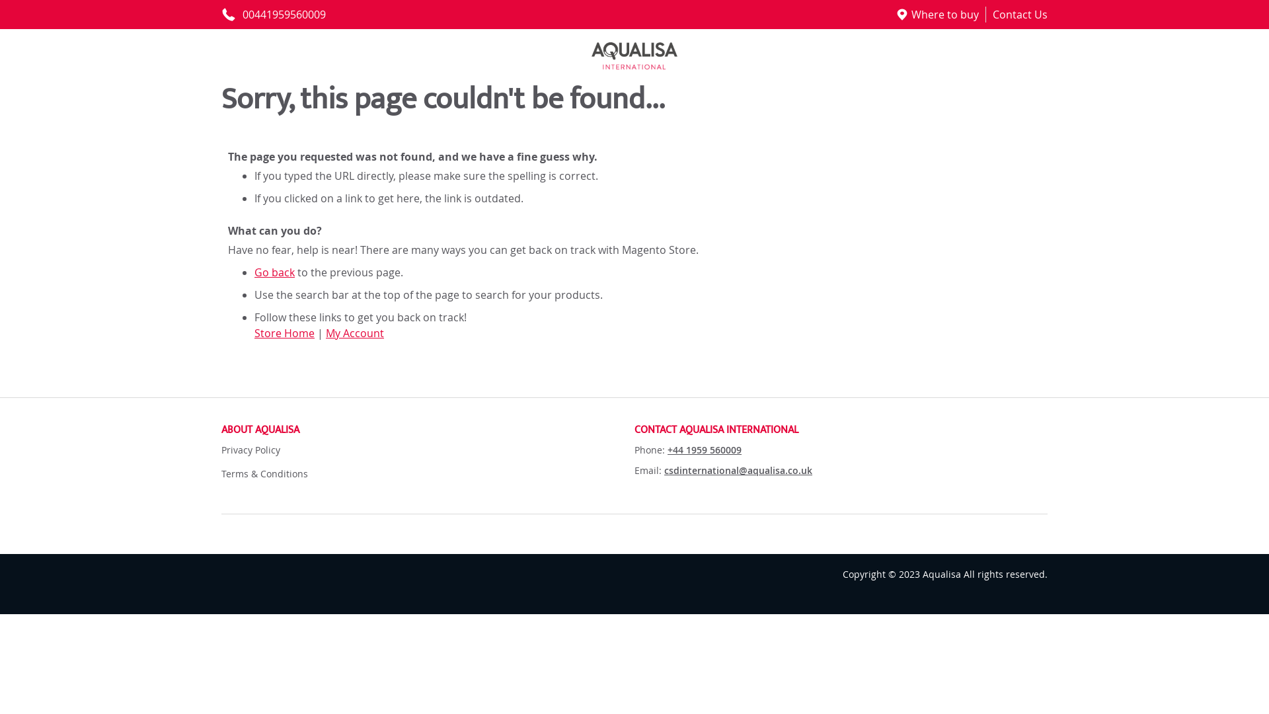 This screenshot has height=714, width=1269. Describe the element at coordinates (274, 15) in the screenshot. I see `00441959560009` at that location.